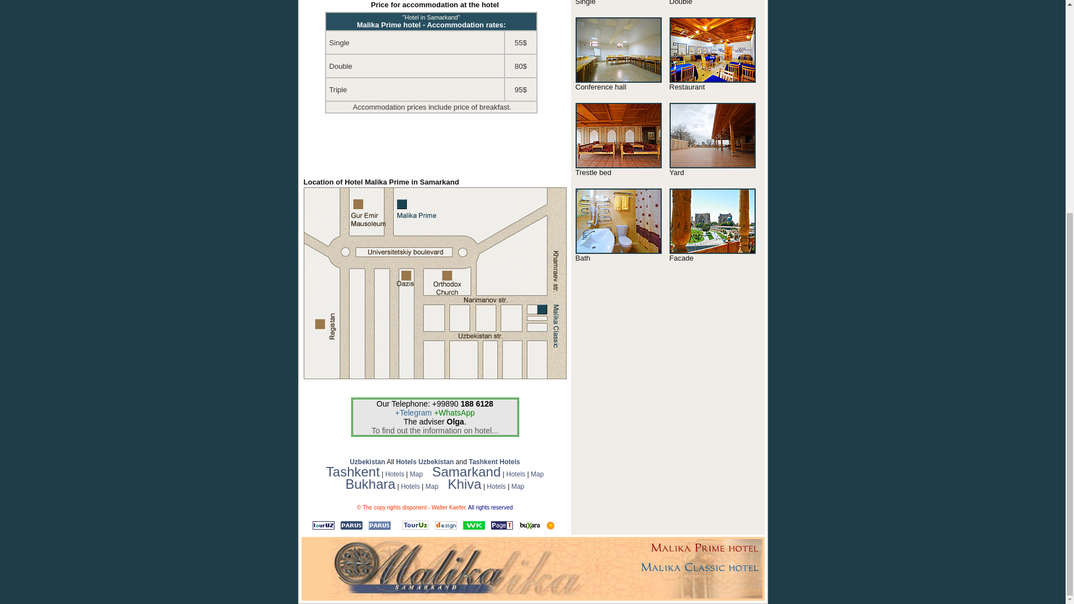 The width and height of the screenshot is (1074, 604). What do you see at coordinates (537, 474) in the screenshot?
I see `Map` at bounding box center [537, 474].